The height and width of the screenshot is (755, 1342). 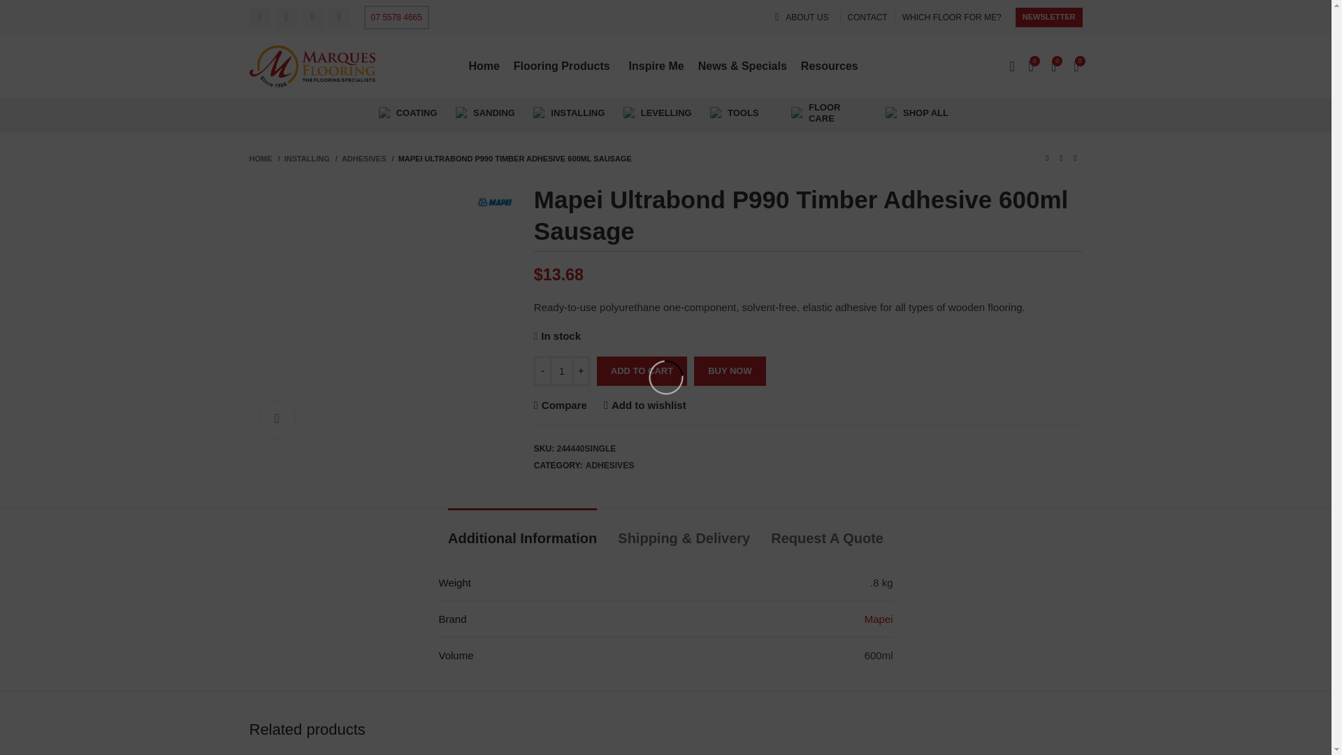 What do you see at coordinates (951, 17) in the screenshot?
I see `WHICH FLOOR FOR ME?` at bounding box center [951, 17].